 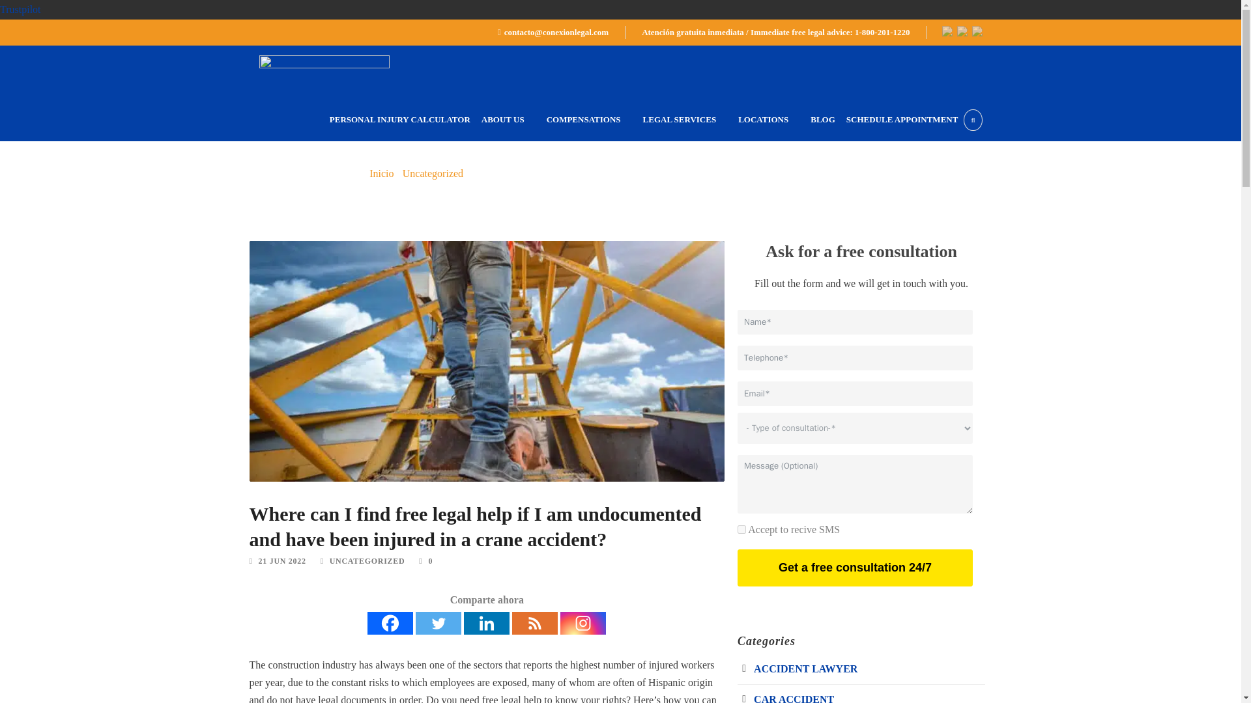 What do you see at coordinates (534, 623) in the screenshot?
I see `RSS Feed` at bounding box center [534, 623].